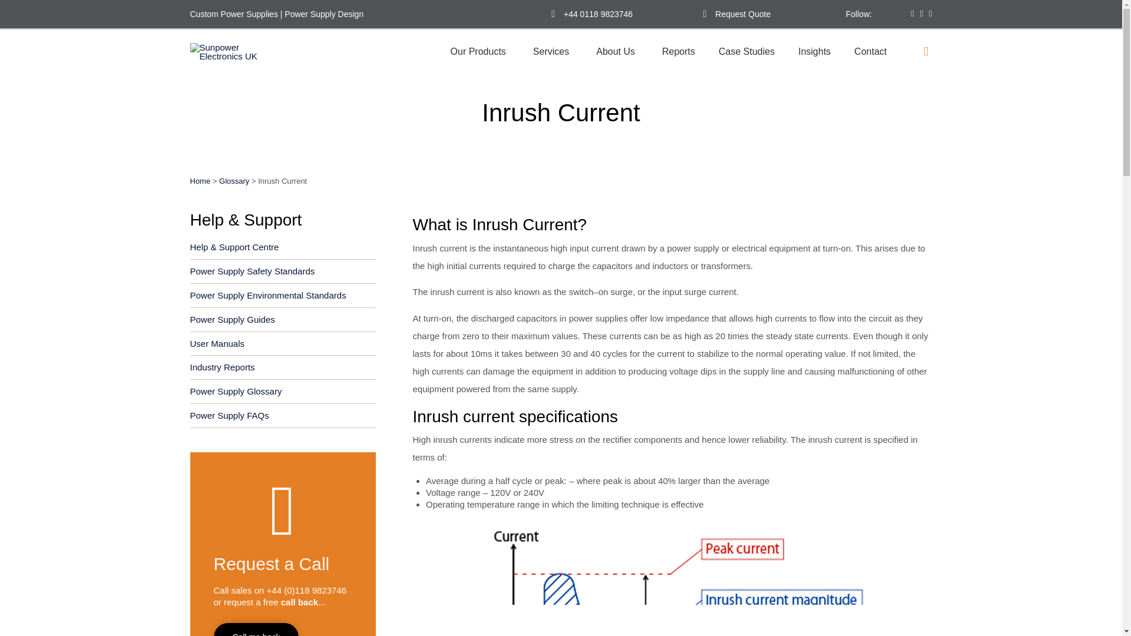 Image resolution: width=1131 pixels, height=636 pixels. Describe the element at coordinates (479, 52) in the screenshot. I see `Our Products` at that location.